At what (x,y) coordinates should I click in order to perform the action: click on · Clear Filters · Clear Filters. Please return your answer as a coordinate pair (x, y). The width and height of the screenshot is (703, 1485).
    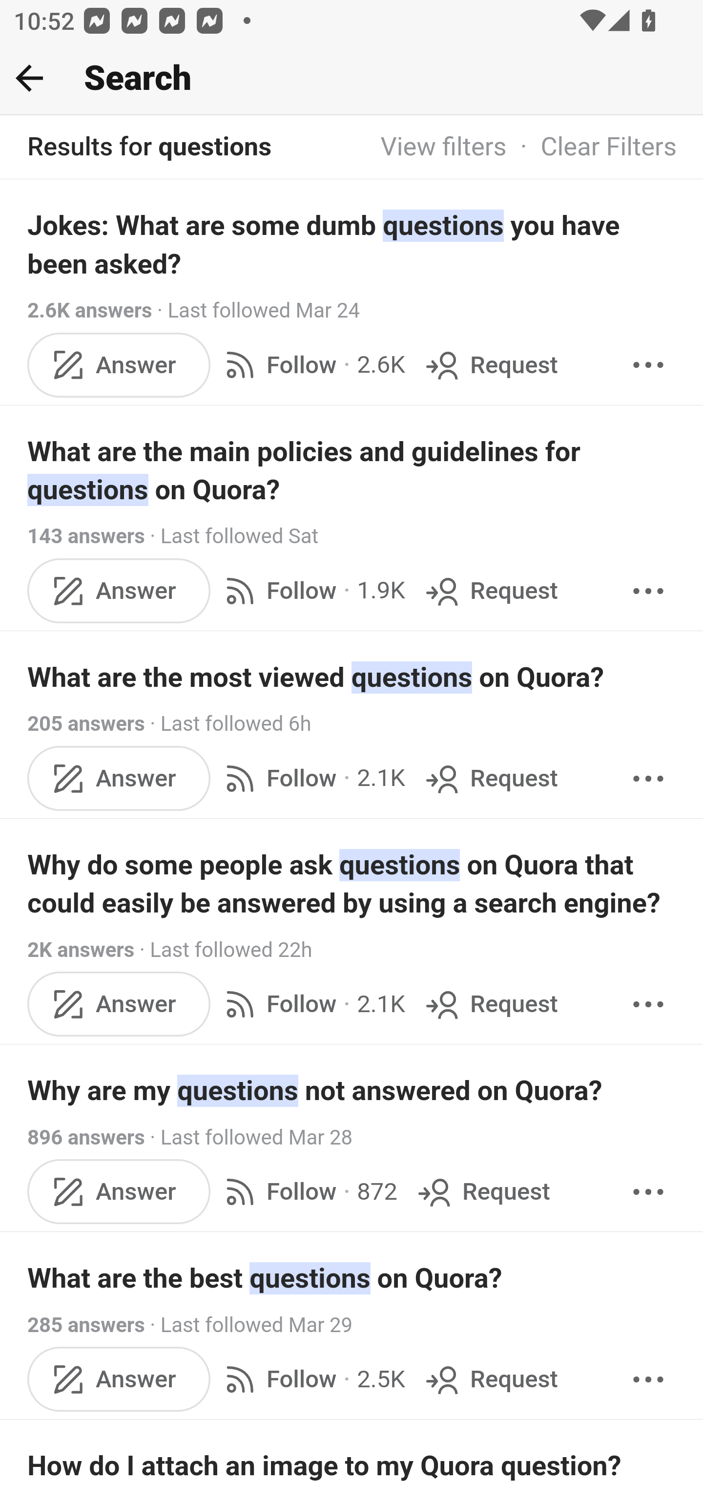
    Looking at the image, I should click on (592, 148).